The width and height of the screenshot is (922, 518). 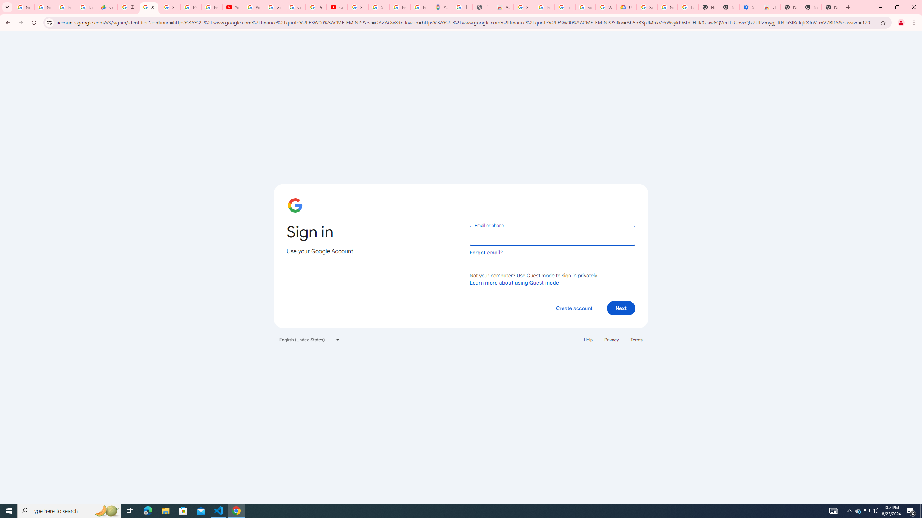 What do you see at coordinates (107, 7) in the screenshot?
I see `Currencies - Google Finance` at bounding box center [107, 7].